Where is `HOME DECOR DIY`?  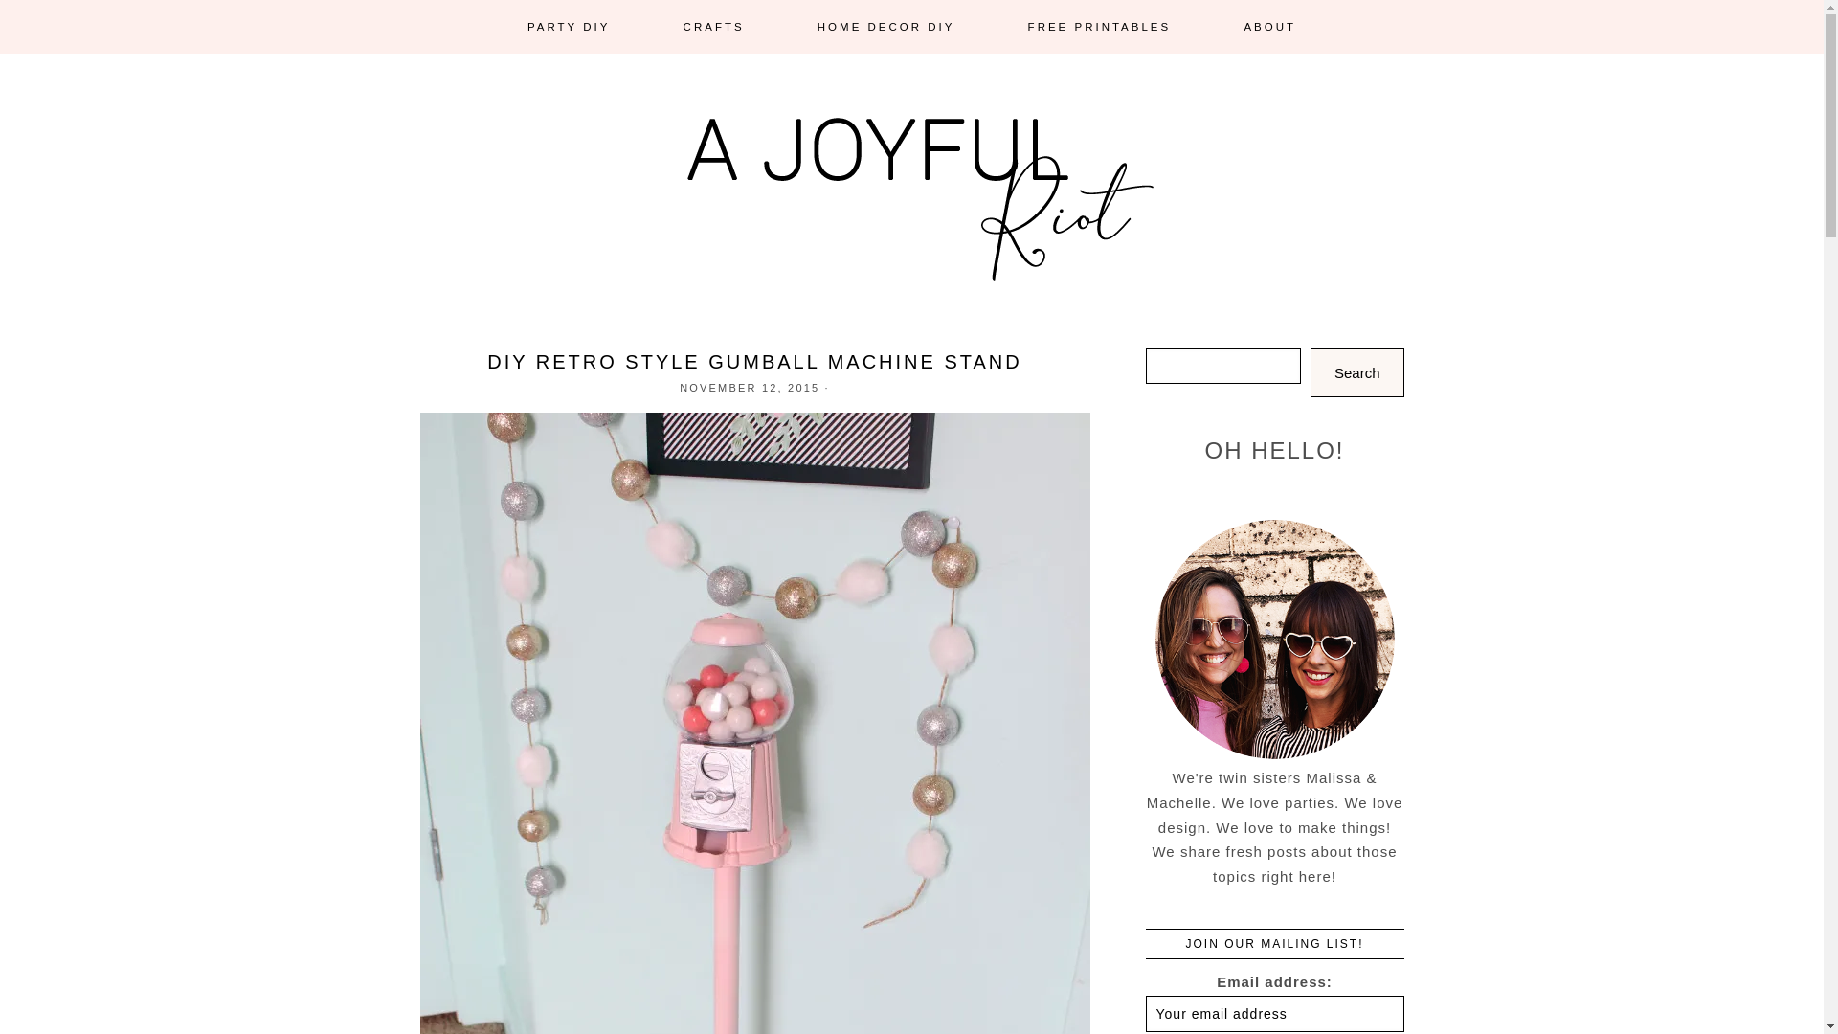 HOME DECOR DIY is located at coordinates (886, 27).